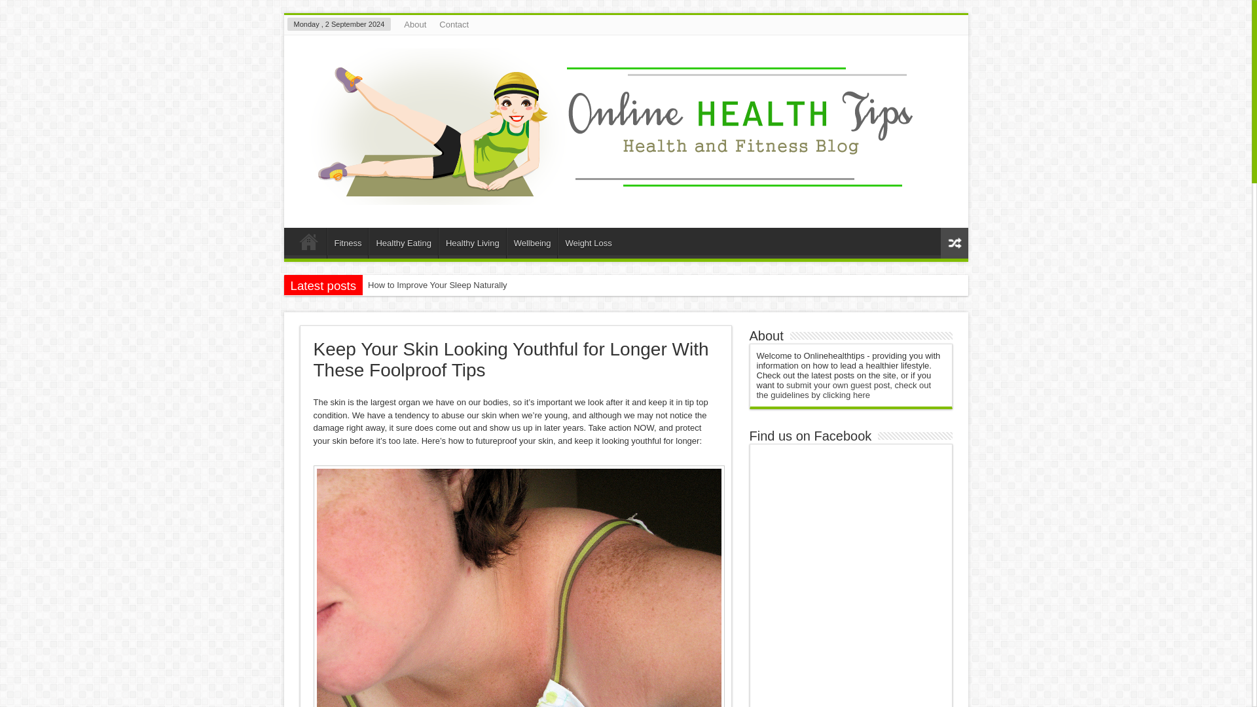 This screenshot has width=1257, height=707. I want to click on Online Health Tips, so click(620, 195).